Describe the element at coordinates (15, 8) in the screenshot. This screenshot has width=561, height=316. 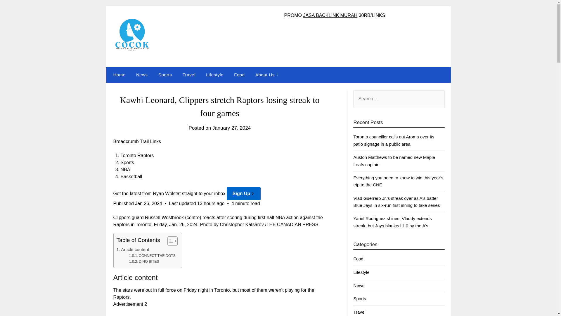
I see `Search` at that location.